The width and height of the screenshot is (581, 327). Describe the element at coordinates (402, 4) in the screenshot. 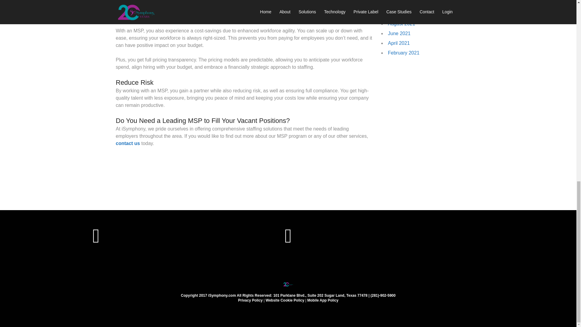

I see `August 2022` at that location.